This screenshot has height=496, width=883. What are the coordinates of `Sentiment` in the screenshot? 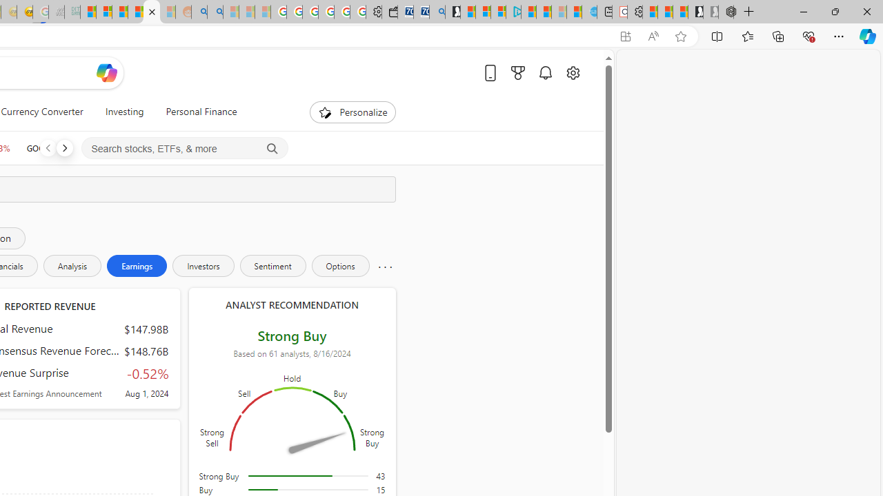 It's located at (272, 266).